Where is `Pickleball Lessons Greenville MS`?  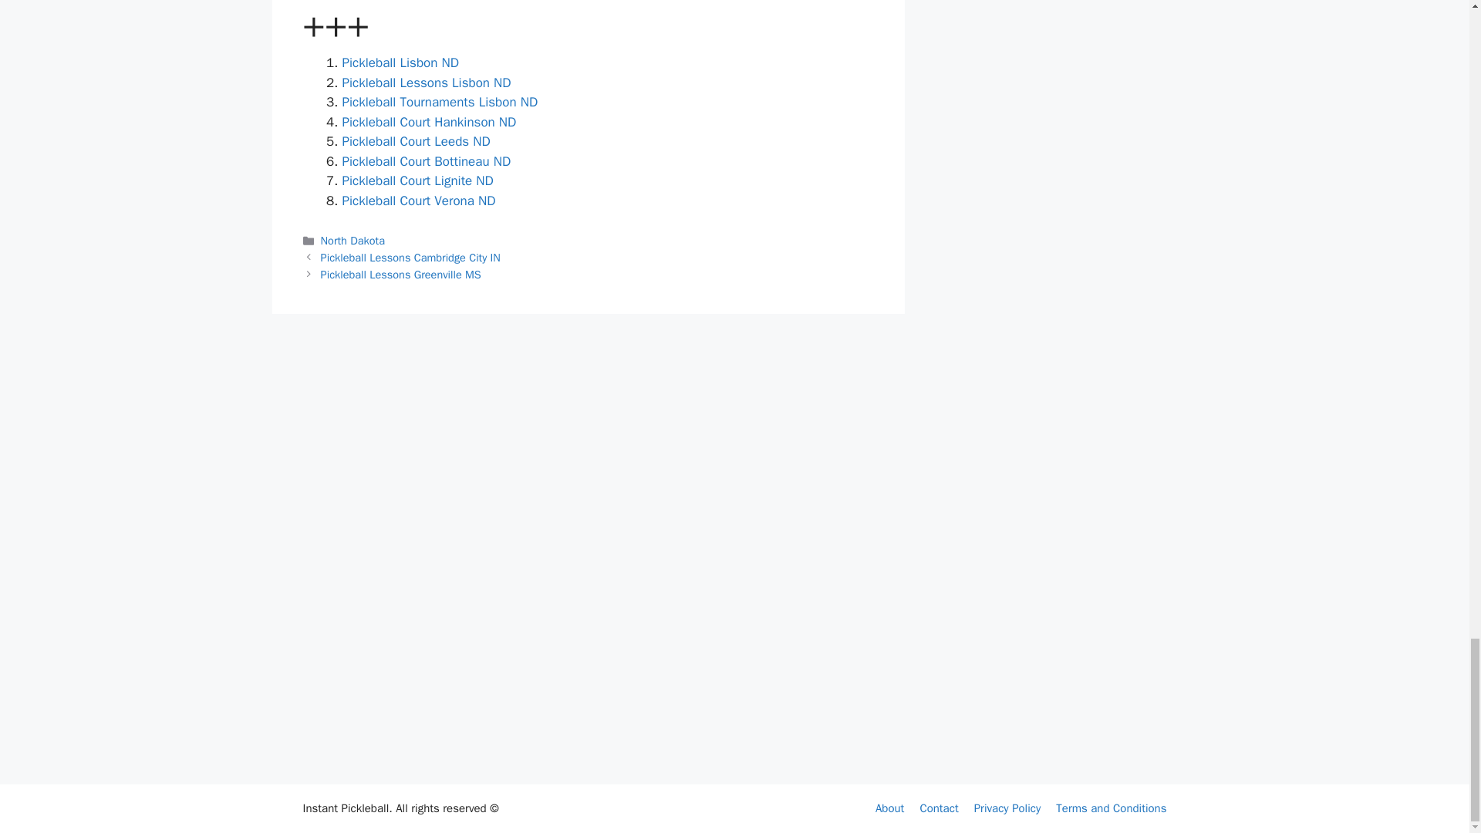
Pickleball Lessons Greenville MS is located at coordinates (401, 275).